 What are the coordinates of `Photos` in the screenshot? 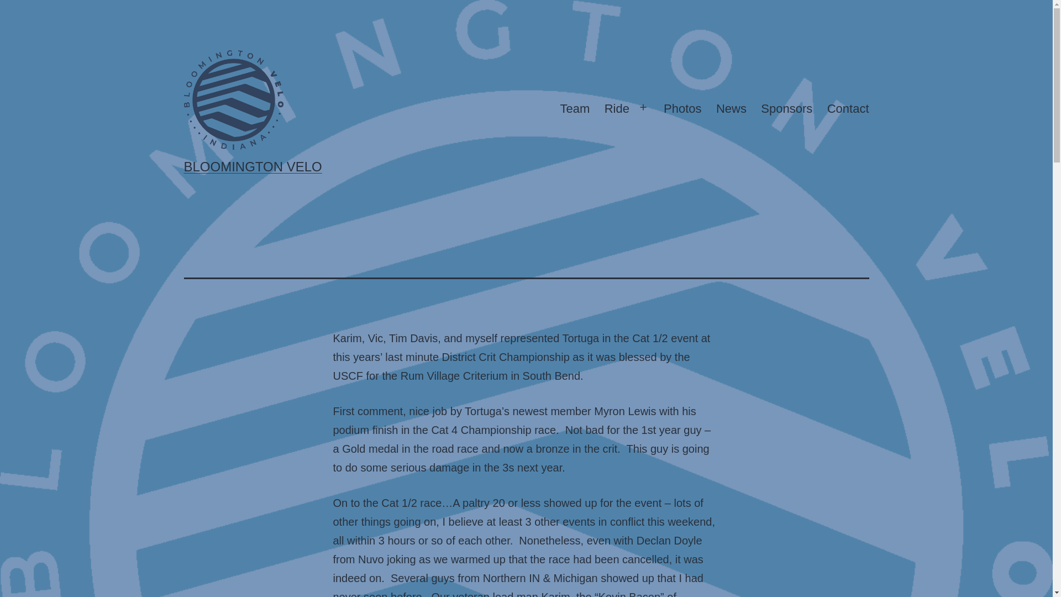 It's located at (682, 108).